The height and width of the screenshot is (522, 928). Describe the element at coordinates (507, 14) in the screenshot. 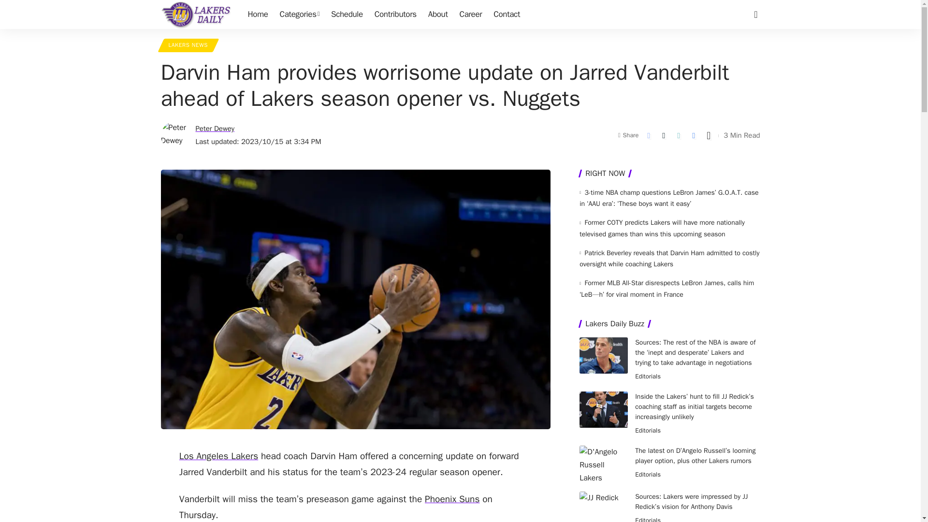

I see `Contact` at that location.